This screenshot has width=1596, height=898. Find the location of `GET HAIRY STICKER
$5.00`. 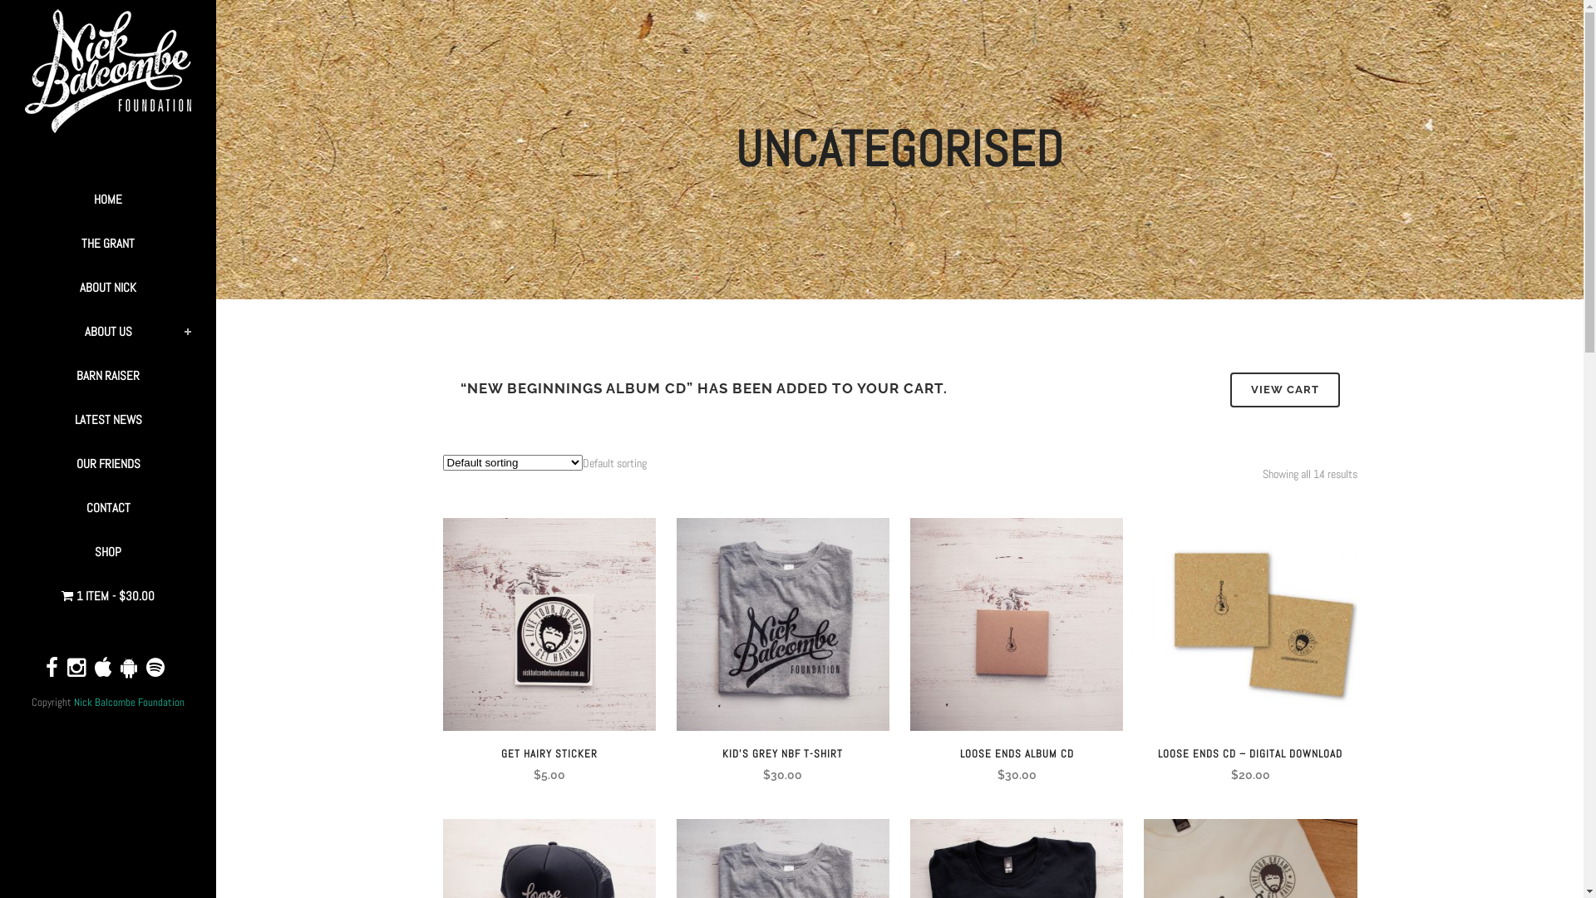

GET HAIRY STICKER
$5.00 is located at coordinates (549, 758).